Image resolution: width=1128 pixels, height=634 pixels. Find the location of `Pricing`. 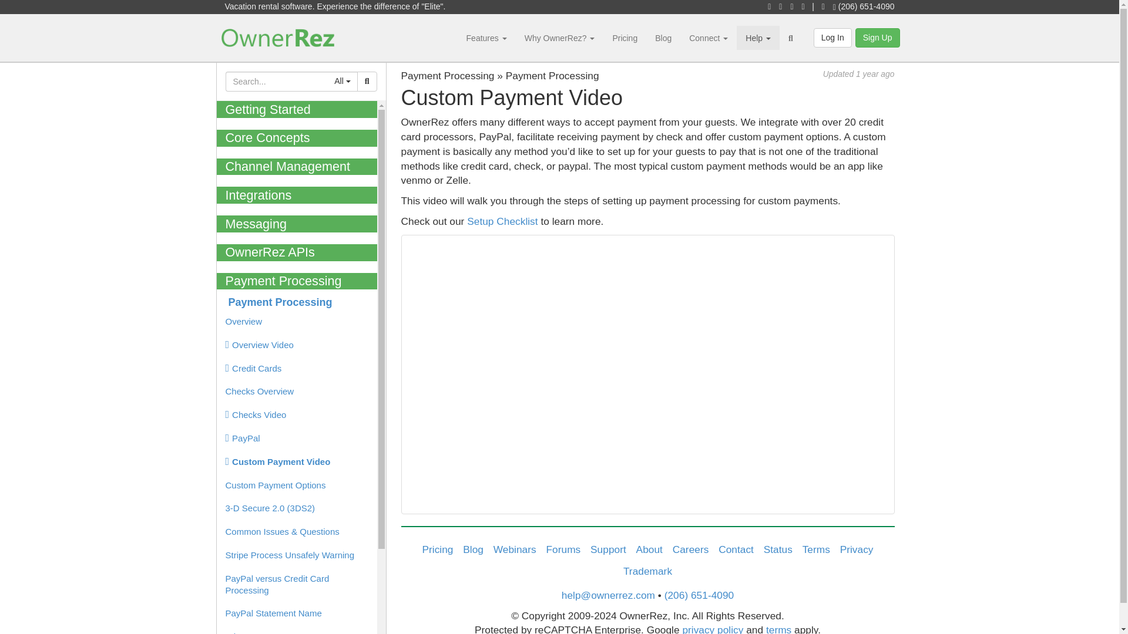

Pricing is located at coordinates (625, 38).